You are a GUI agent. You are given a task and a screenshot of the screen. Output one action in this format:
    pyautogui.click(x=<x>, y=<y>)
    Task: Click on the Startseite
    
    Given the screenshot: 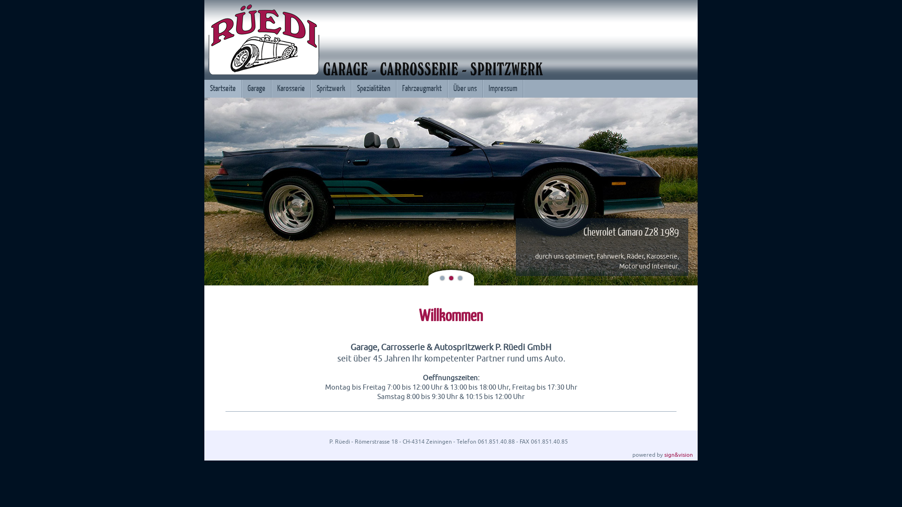 What is the action you would take?
    pyautogui.click(x=223, y=89)
    